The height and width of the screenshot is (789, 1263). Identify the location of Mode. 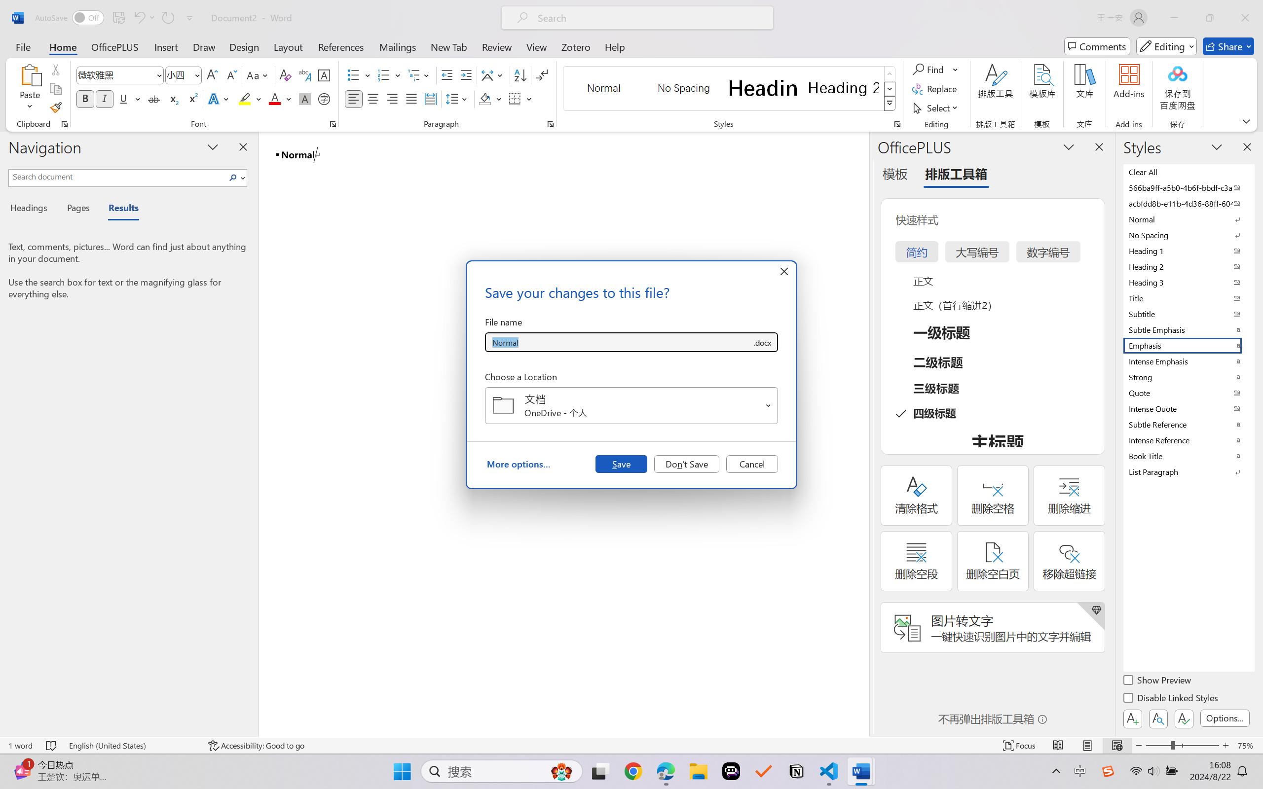
(1167, 46).